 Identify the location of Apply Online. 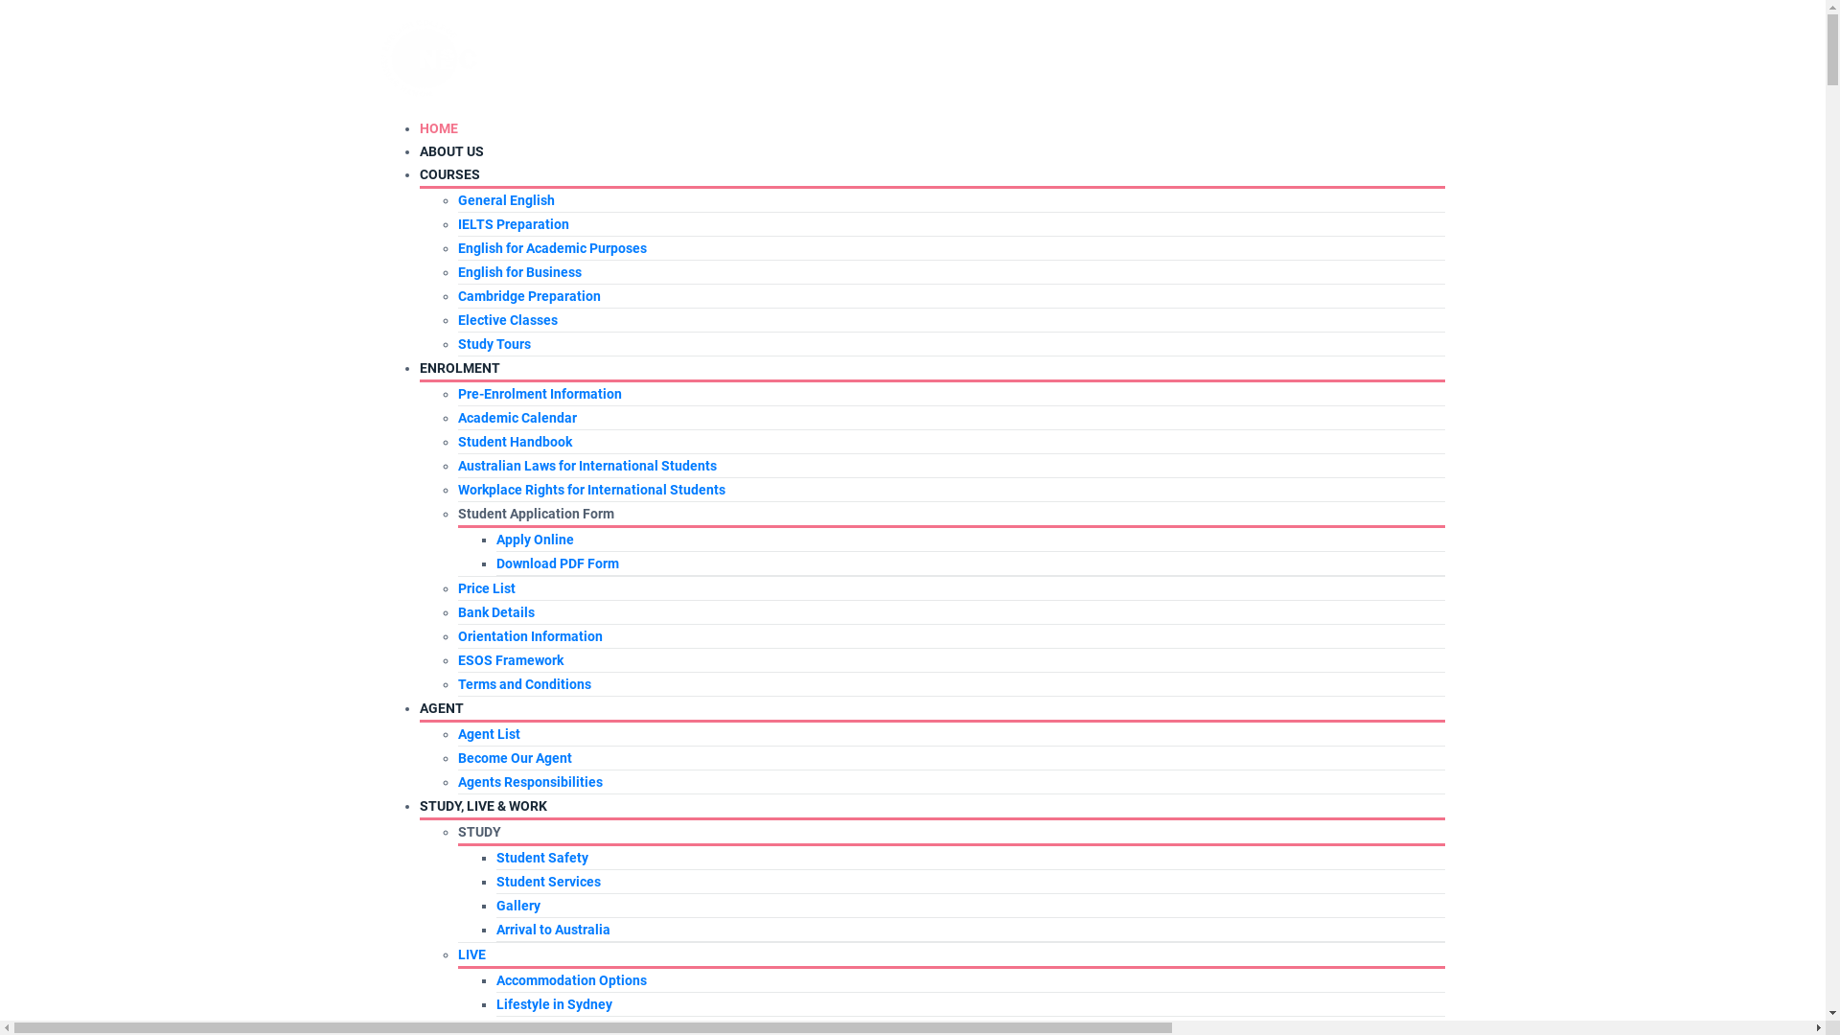
(535, 540).